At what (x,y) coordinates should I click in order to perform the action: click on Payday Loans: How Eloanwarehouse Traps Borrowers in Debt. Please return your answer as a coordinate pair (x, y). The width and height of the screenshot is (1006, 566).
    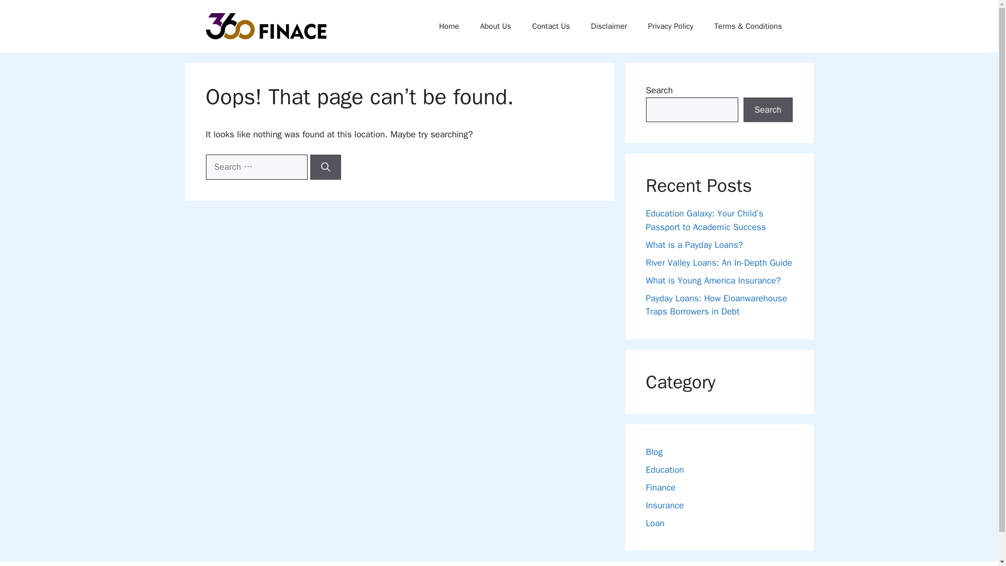
    Looking at the image, I should click on (716, 304).